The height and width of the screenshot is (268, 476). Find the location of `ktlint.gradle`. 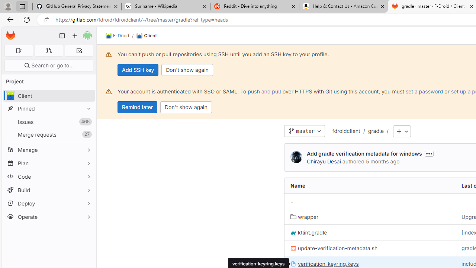

ktlint.gradle is located at coordinates (309, 232).